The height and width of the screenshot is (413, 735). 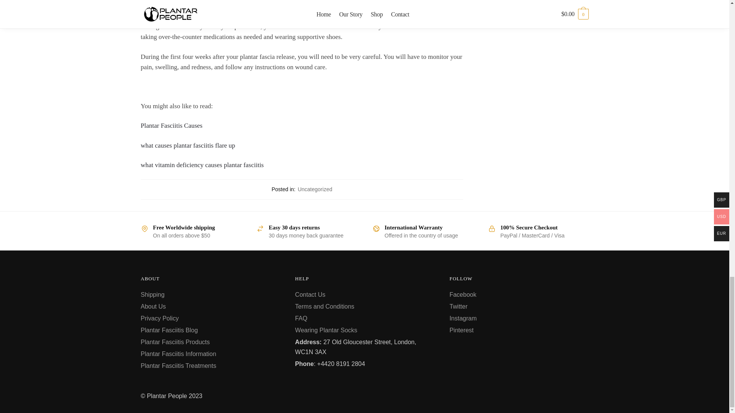 What do you see at coordinates (326, 330) in the screenshot?
I see `Wearing Plantar Socks` at bounding box center [326, 330].